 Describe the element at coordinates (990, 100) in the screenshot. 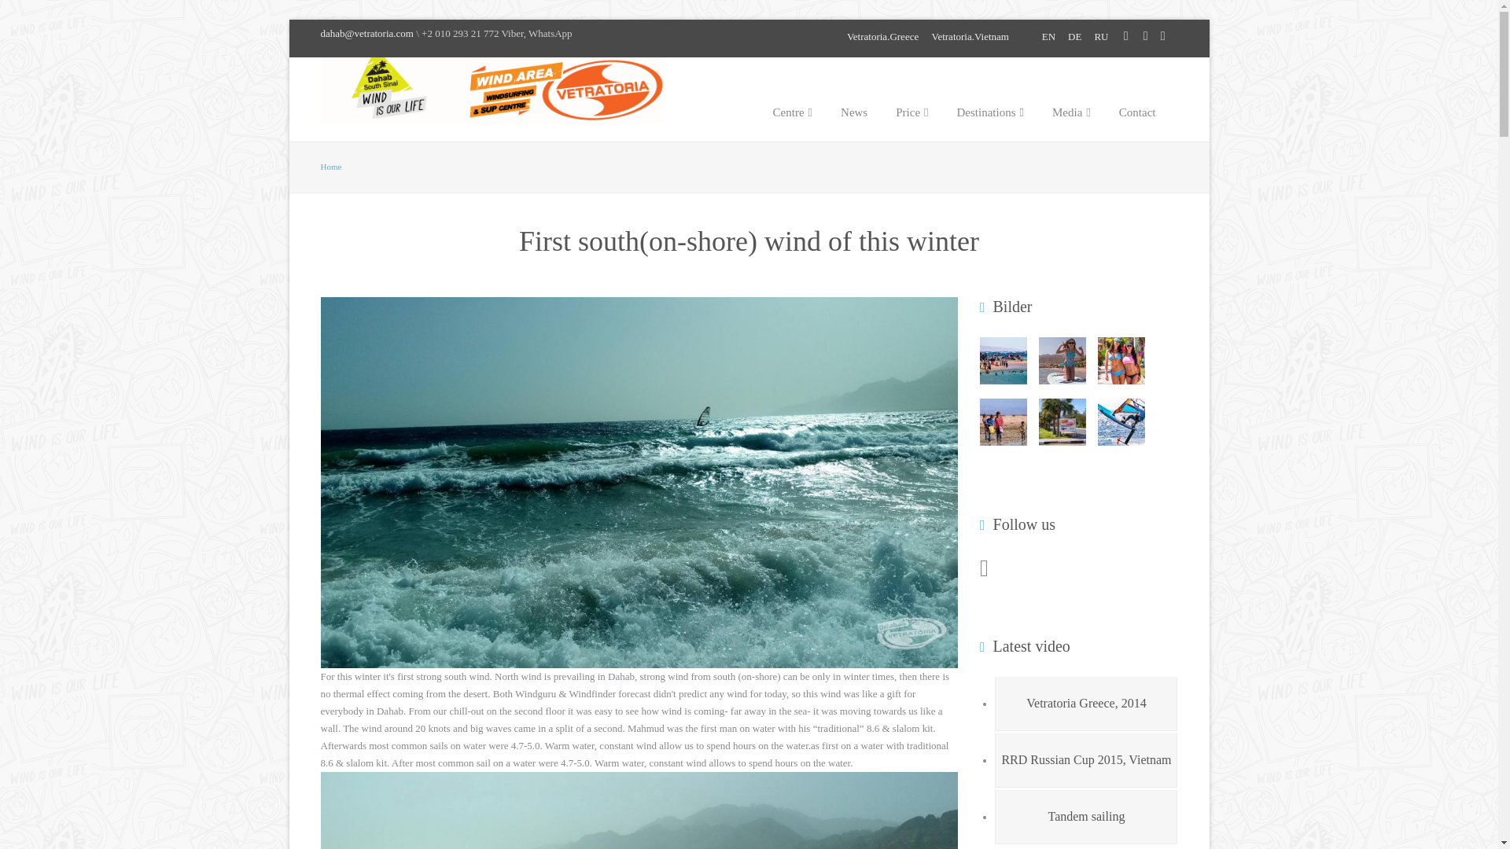

I see `Destinations` at that location.